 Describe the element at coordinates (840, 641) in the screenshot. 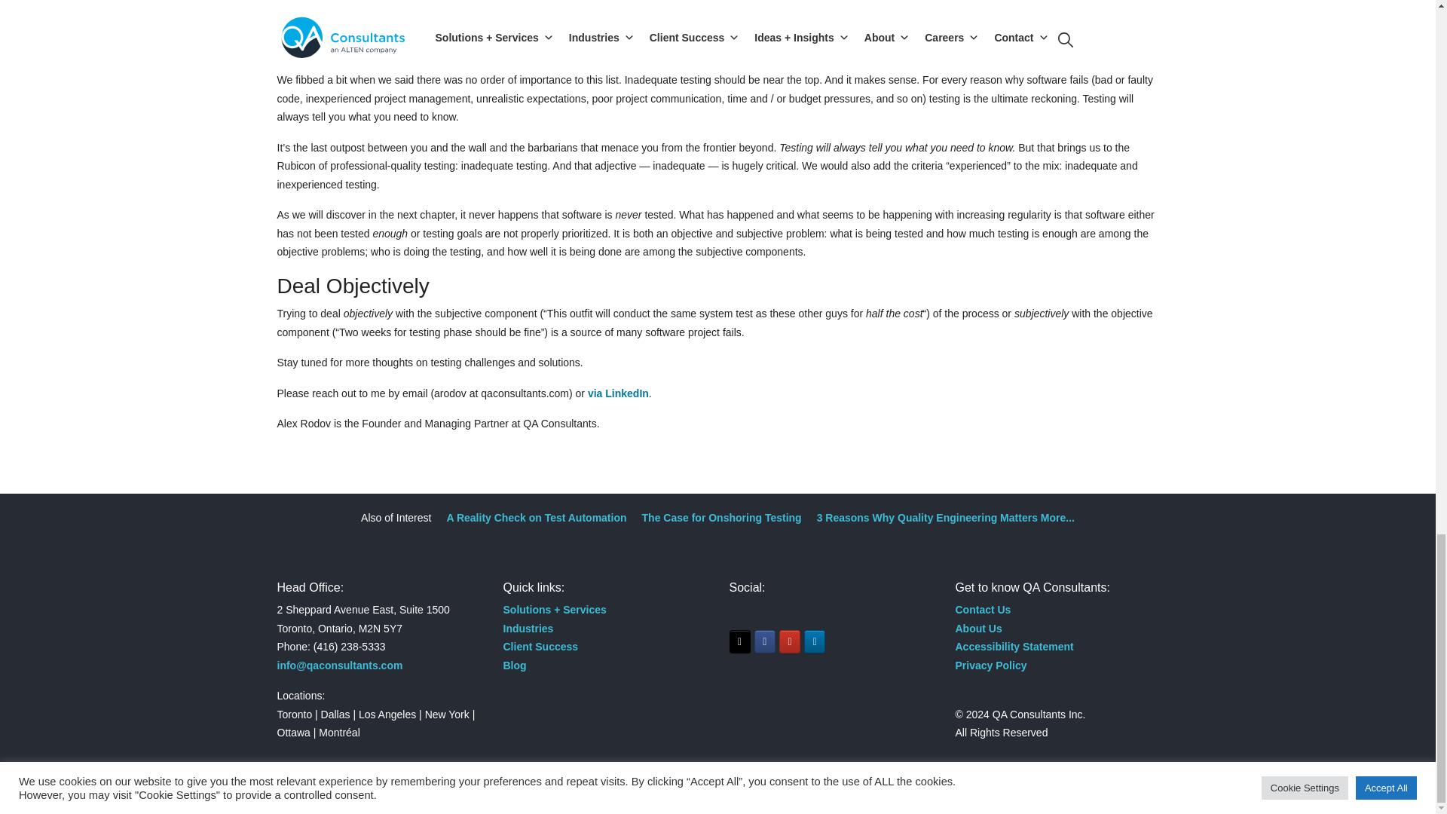

I see `QA Consultants on ` at that location.